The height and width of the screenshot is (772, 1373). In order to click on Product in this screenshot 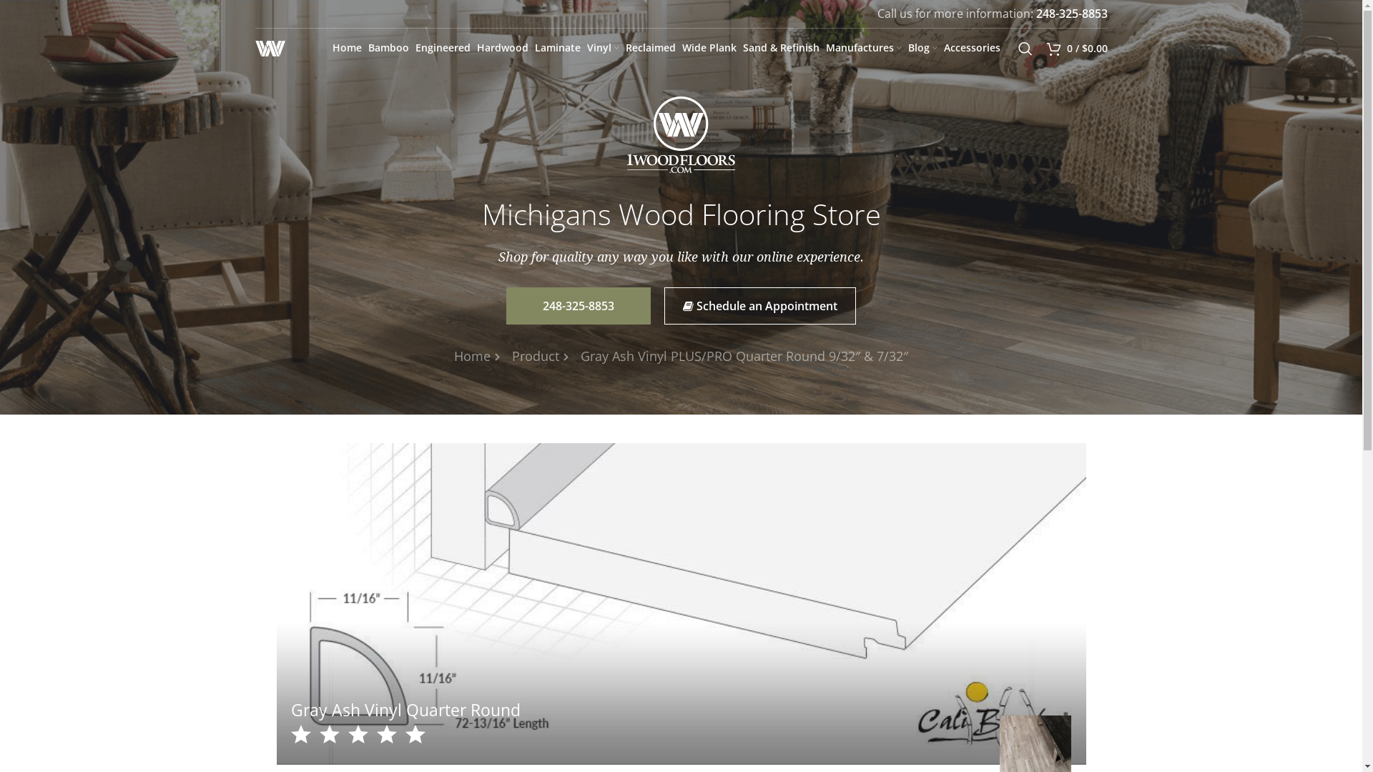, I will do `click(536, 356)`.